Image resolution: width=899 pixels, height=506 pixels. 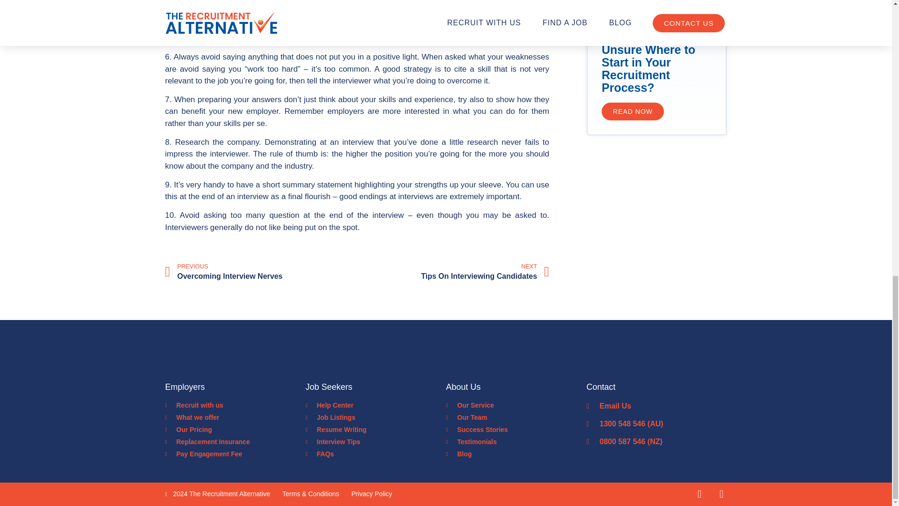 I want to click on Recruit with us, so click(x=235, y=405).